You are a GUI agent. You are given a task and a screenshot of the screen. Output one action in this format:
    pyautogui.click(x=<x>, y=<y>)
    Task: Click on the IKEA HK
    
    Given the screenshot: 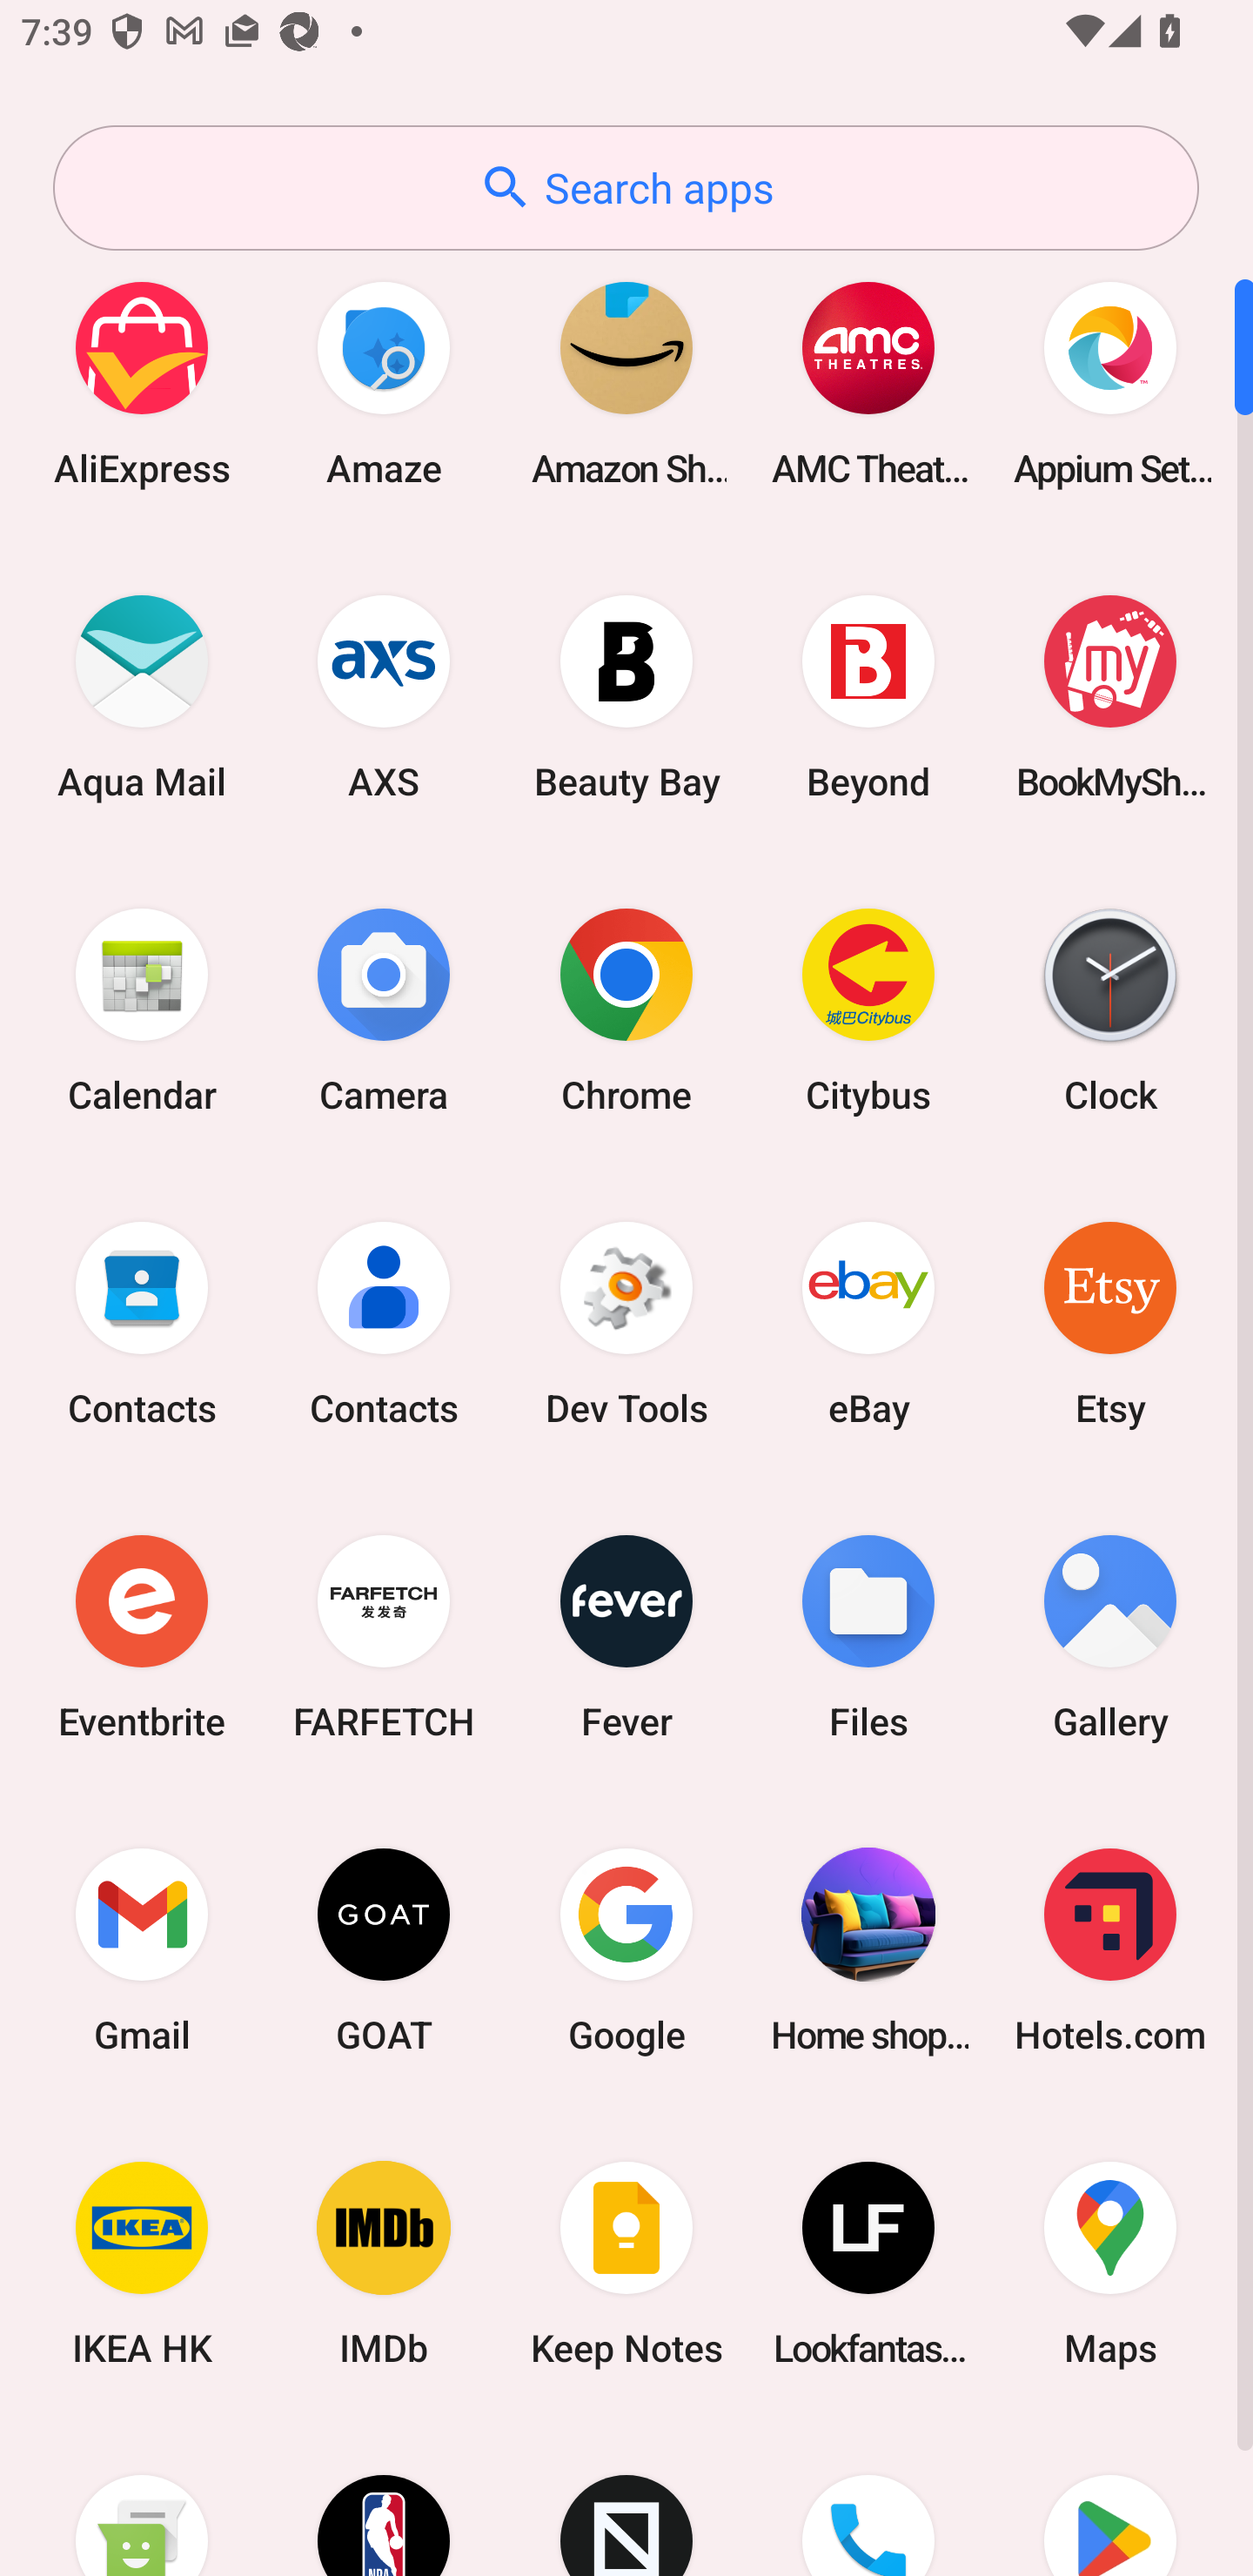 What is the action you would take?
    pyautogui.click(x=142, y=2264)
    